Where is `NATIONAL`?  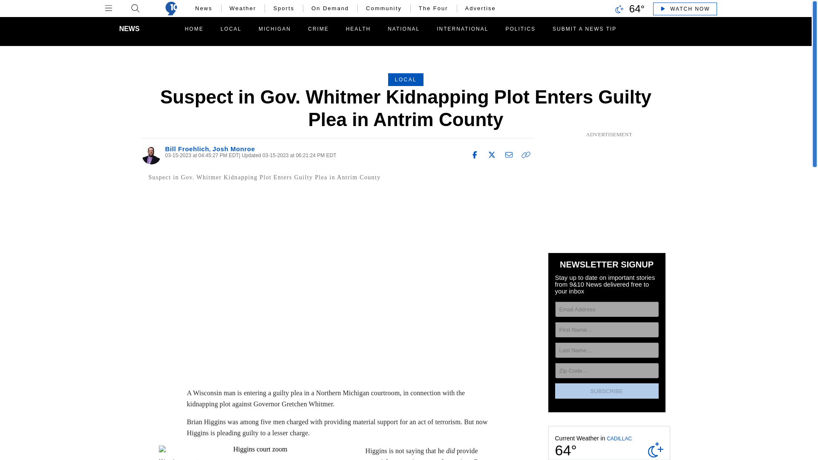 NATIONAL is located at coordinates (403, 29).